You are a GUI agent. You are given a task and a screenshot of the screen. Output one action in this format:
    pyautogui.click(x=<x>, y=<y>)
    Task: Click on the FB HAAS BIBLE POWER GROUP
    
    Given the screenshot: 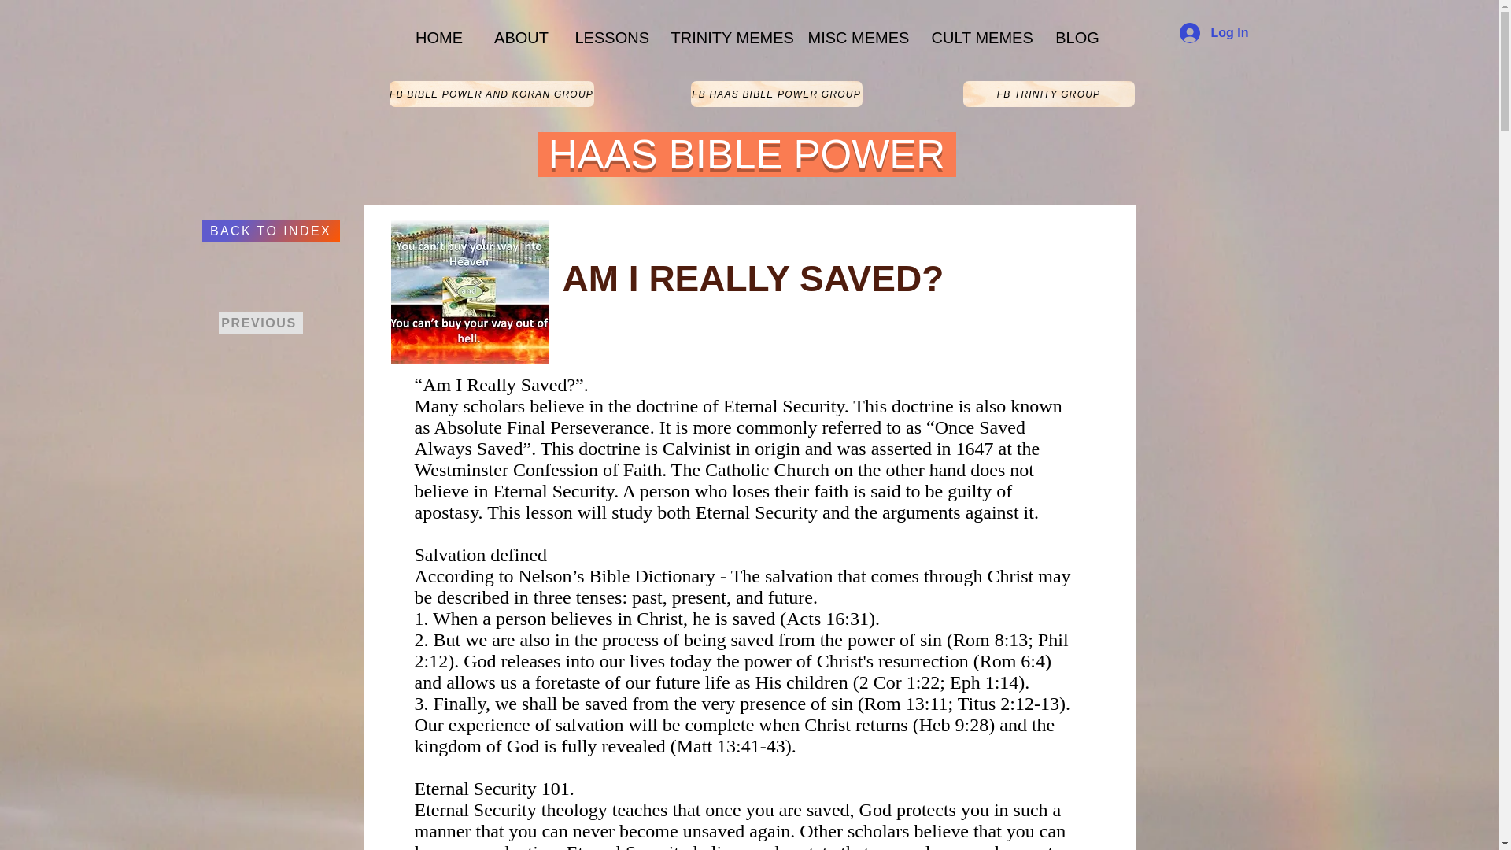 What is the action you would take?
    pyautogui.click(x=776, y=94)
    